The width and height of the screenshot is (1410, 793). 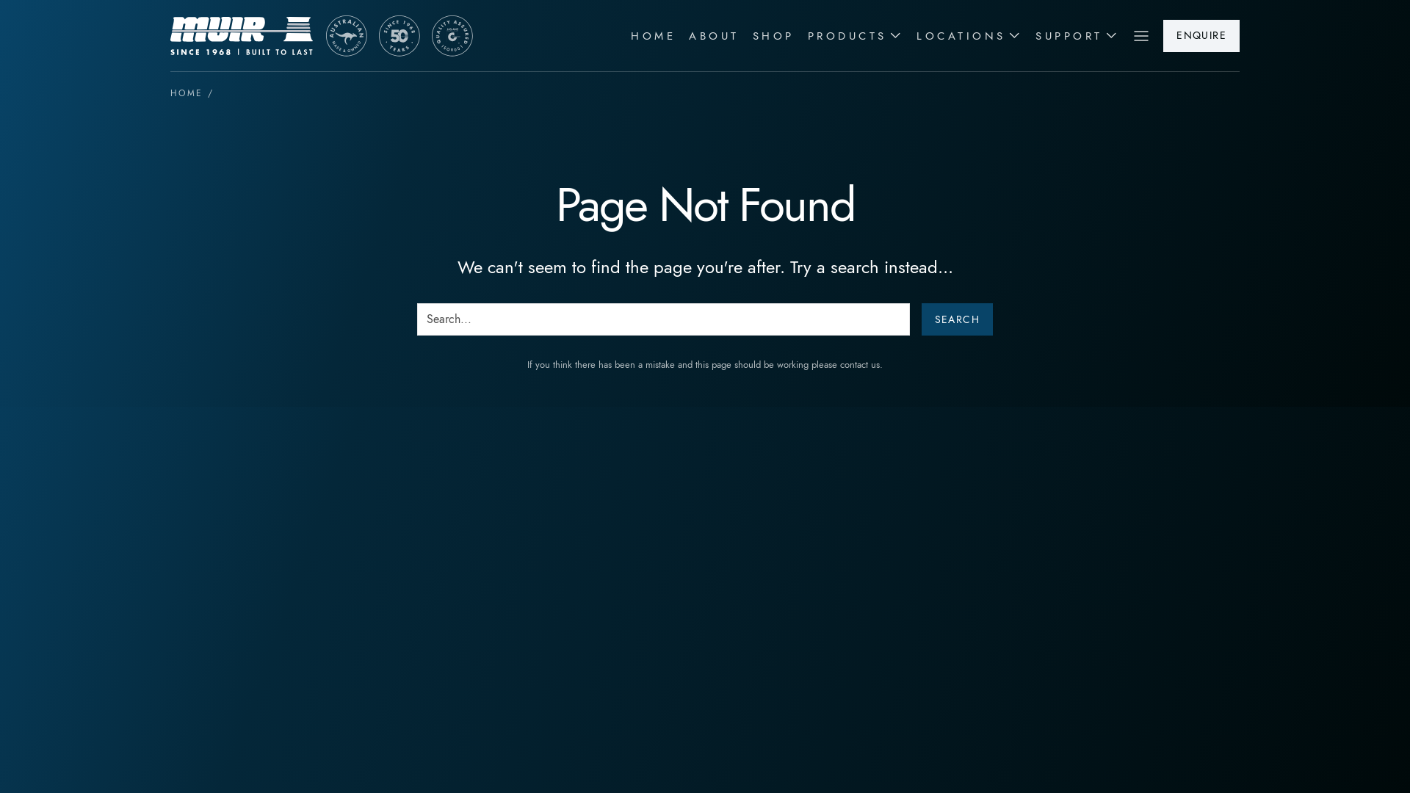 I want to click on Menu, so click(x=1141, y=35).